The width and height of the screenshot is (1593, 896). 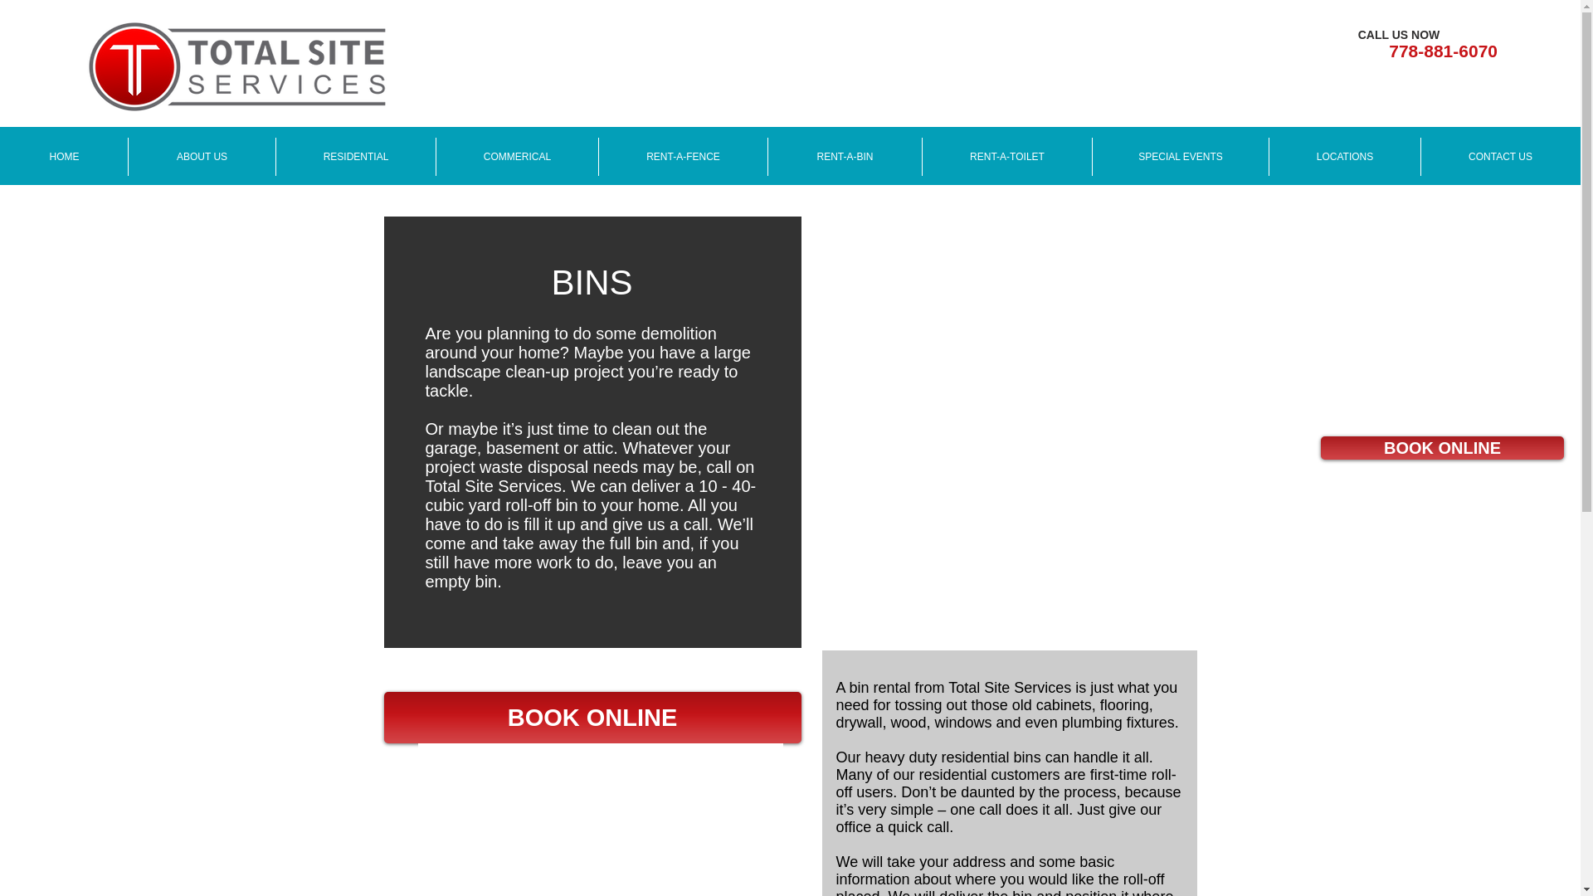 What do you see at coordinates (1442, 448) in the screenshot?
I see `BOOK ONLINE` at bounding box center [1442, 448].